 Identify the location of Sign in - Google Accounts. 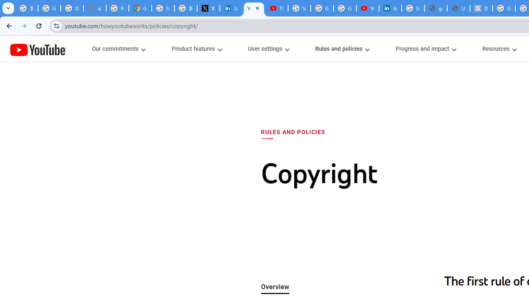
(163, 8).